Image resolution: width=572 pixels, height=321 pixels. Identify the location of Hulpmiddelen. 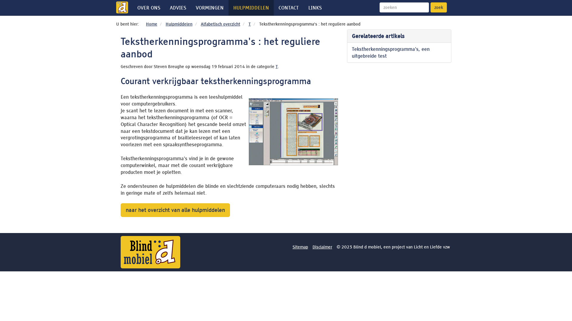
(179, 24).